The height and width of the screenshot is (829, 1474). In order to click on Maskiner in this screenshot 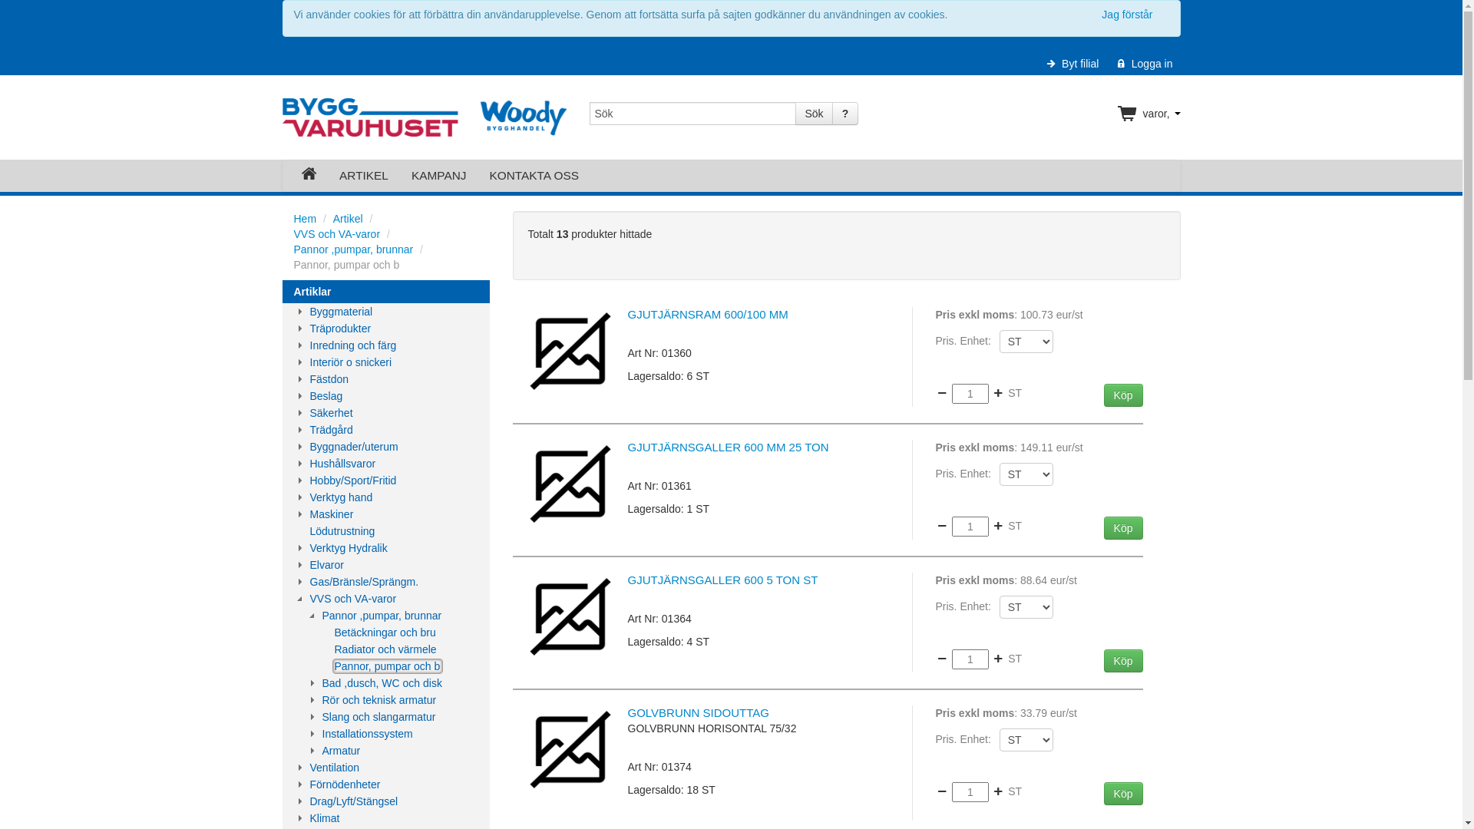, I will do `click(332, 514)`.